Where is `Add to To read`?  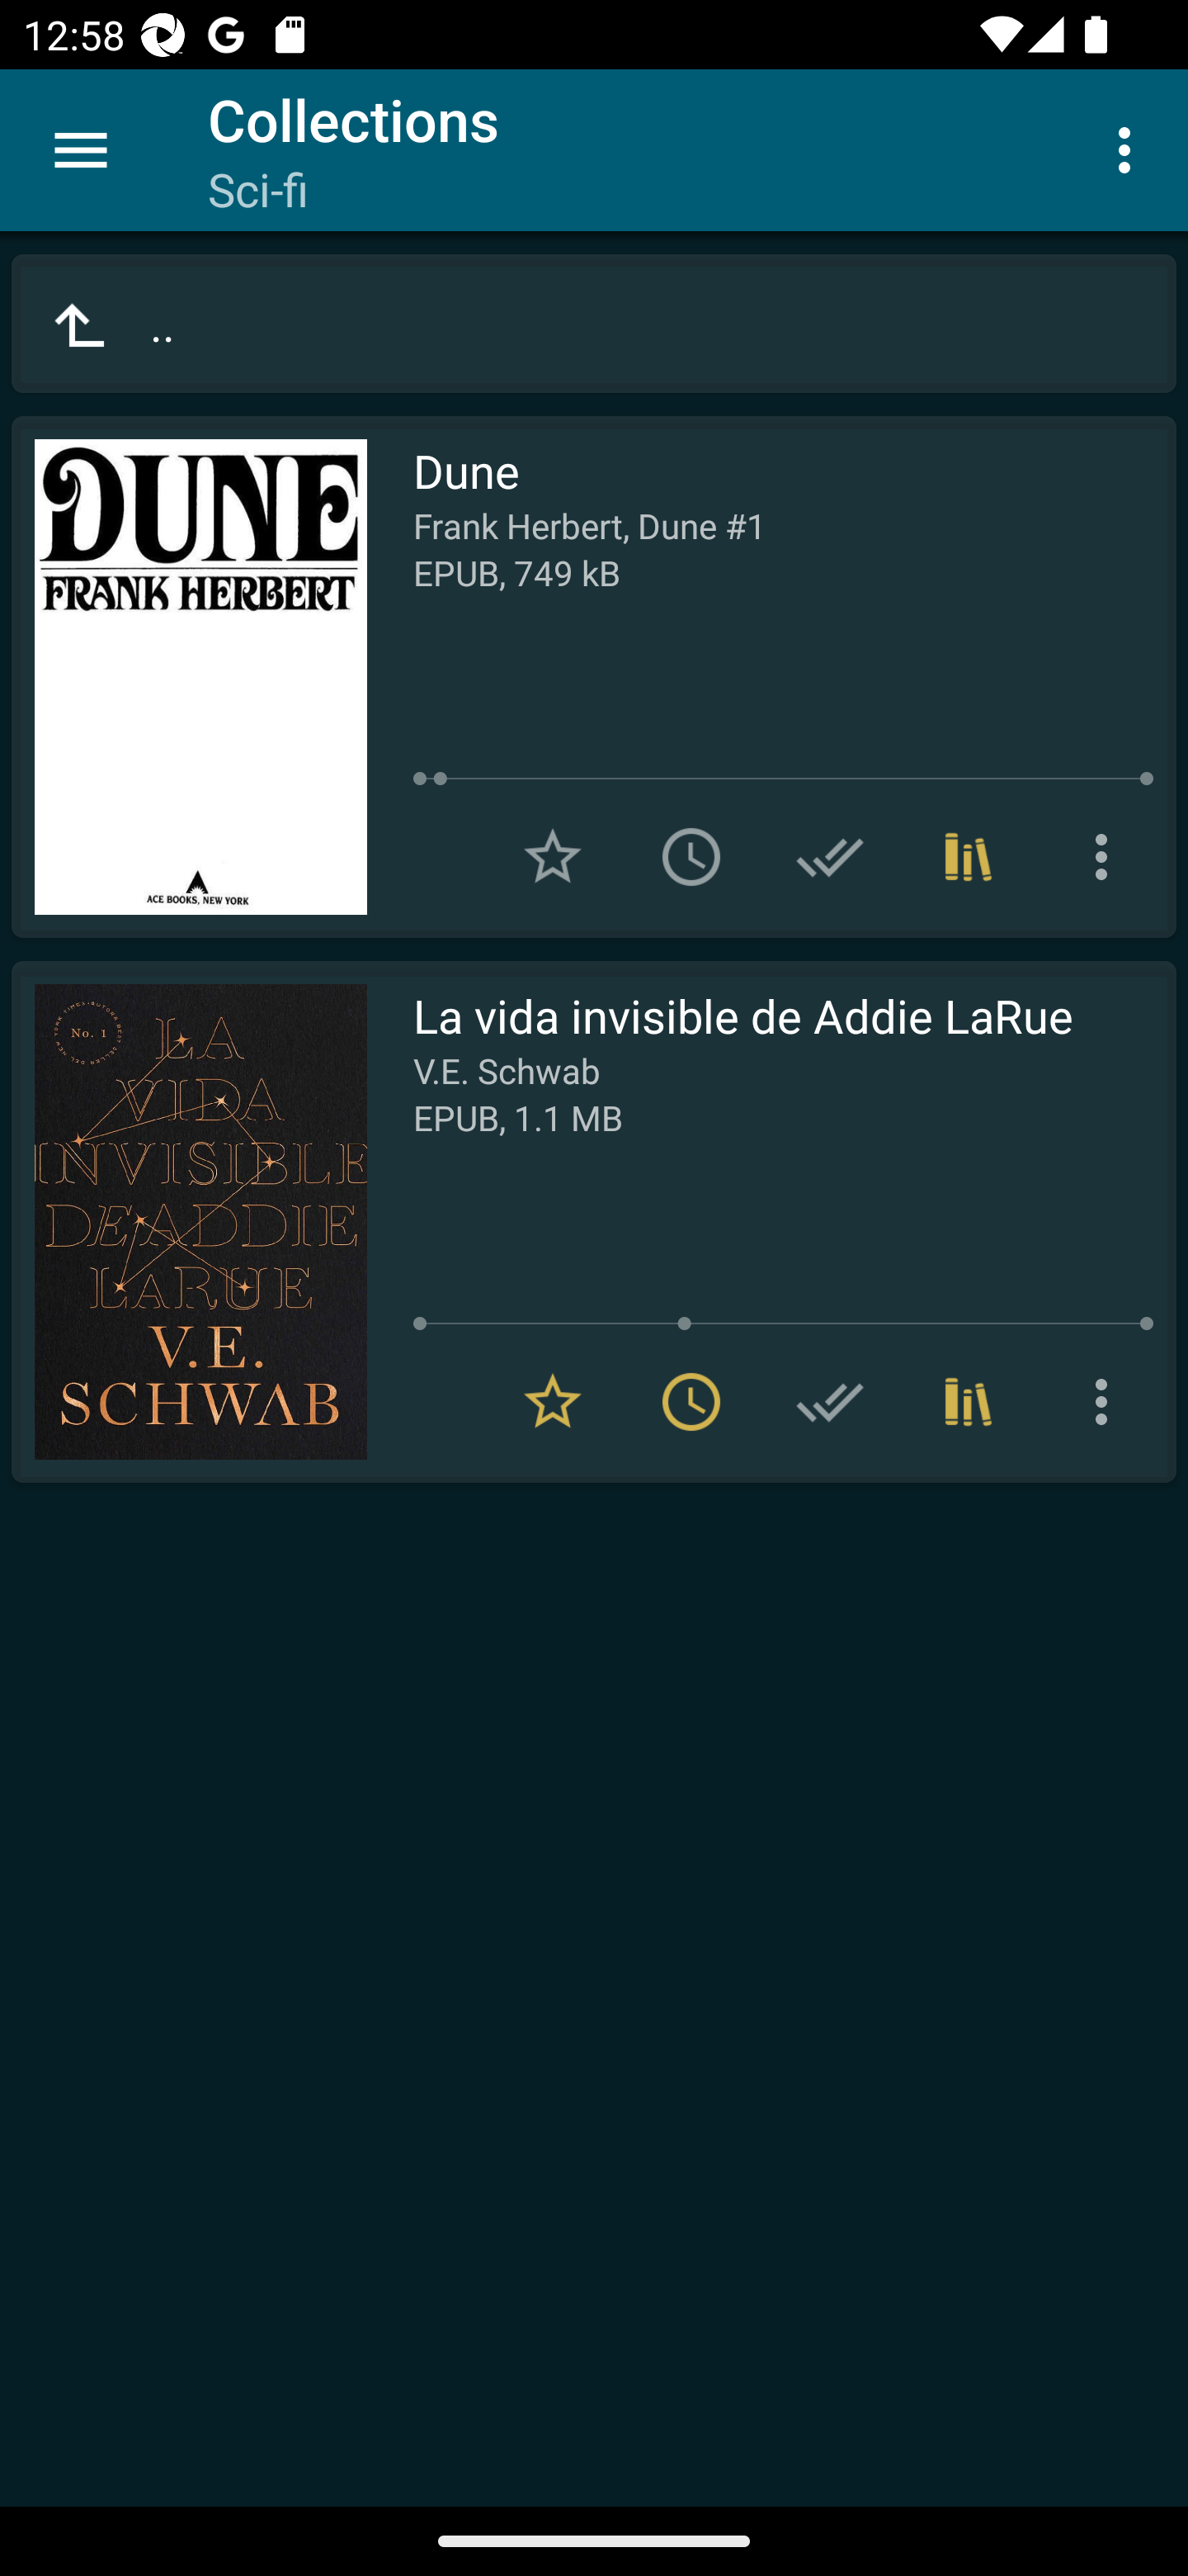 Add to To read is located at coordinates (691, 857).